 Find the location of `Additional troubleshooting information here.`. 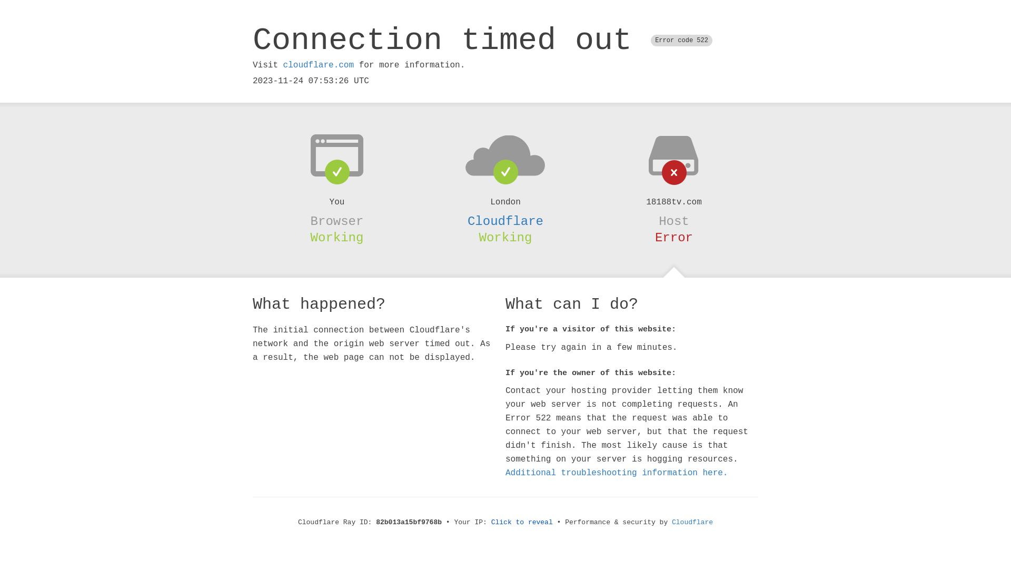

Additional troubleshooting information here. is located at coordinates (617, 473).